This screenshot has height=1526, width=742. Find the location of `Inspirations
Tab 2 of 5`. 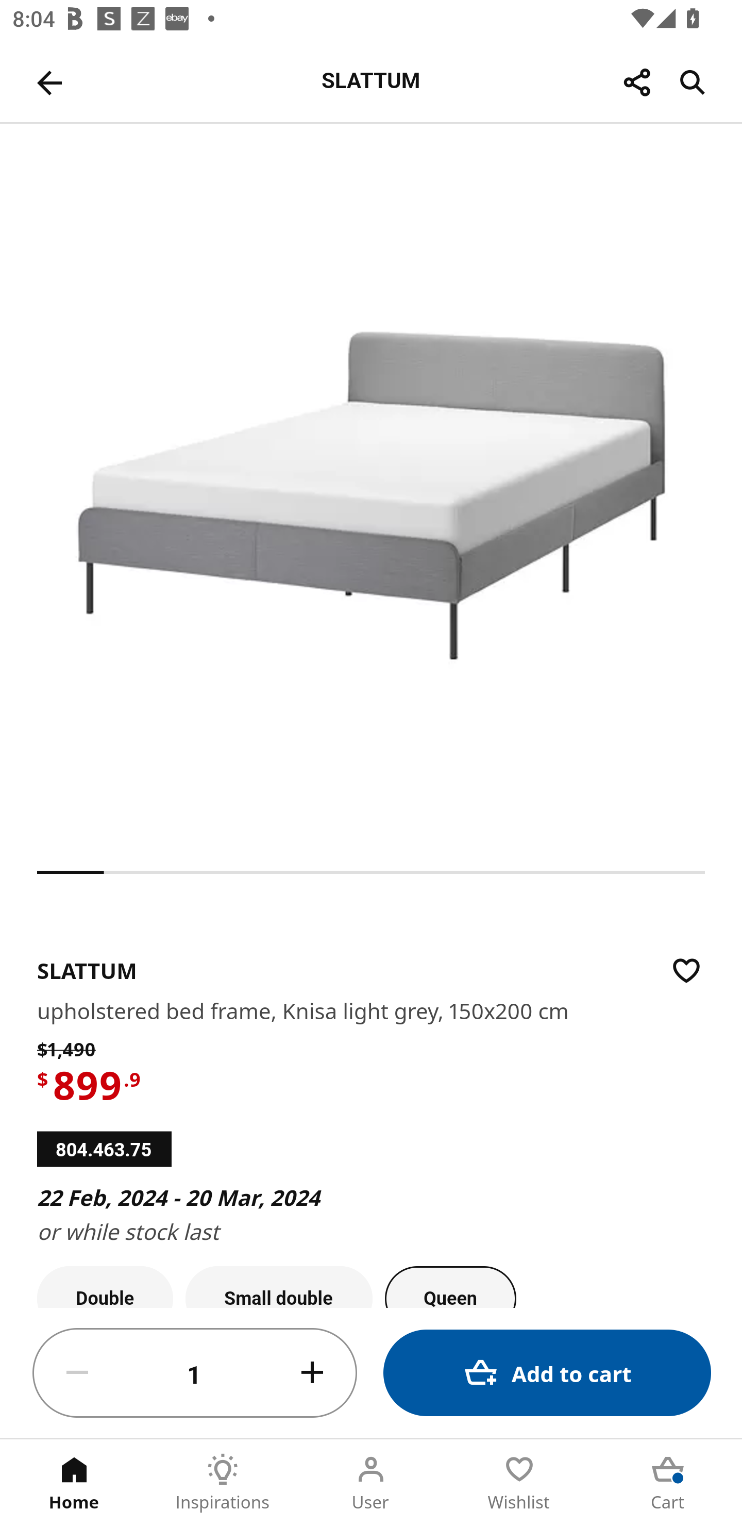

Inspirations
Tab 2 of 5 is located at coordinates (223, 1483).